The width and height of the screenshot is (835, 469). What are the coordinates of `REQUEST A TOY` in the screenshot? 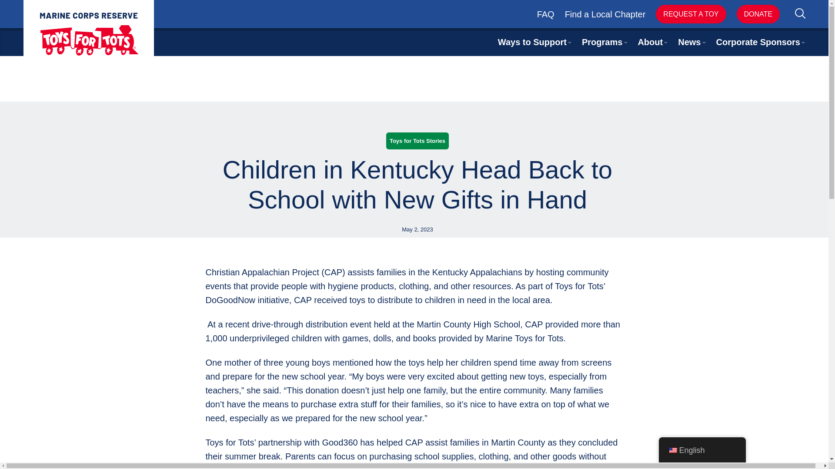 It's located at (691, 14).